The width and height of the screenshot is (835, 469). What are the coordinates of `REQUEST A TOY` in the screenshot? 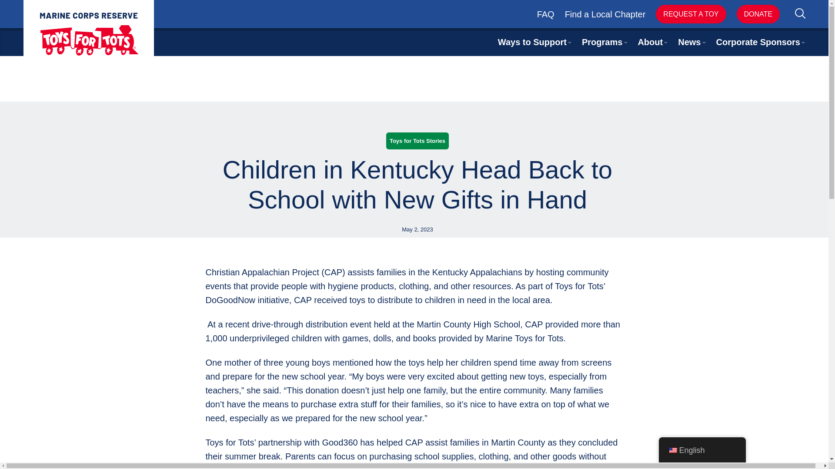 It's located at (691, 14).